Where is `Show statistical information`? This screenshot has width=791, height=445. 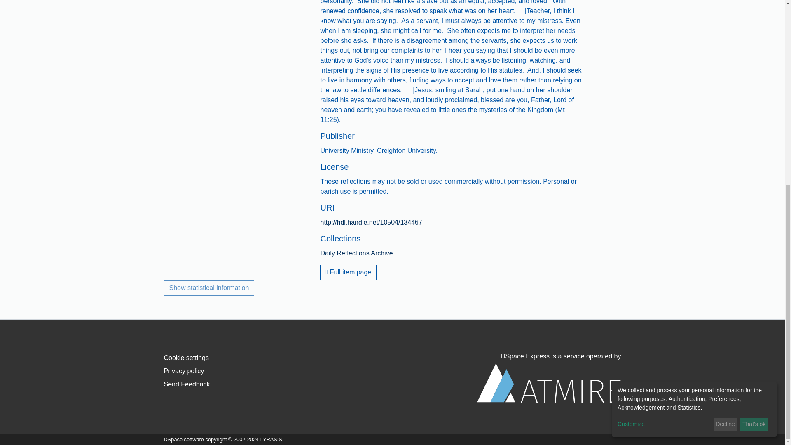
Show statistical information is located at coordinates (209, 288).